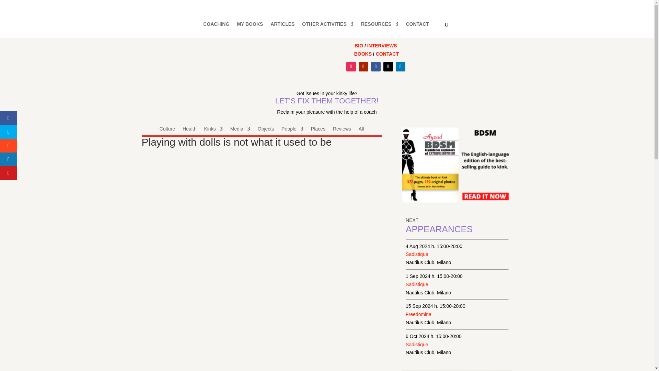 This screenshot has height=371, width=659. Describe the element at coordinates (250, 30) in the screenshot. I see `MY BOOKS` at that location.